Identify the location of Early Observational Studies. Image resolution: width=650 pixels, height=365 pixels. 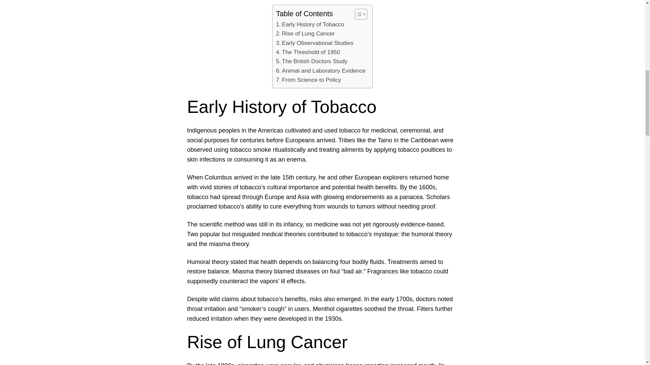
(315, 43).